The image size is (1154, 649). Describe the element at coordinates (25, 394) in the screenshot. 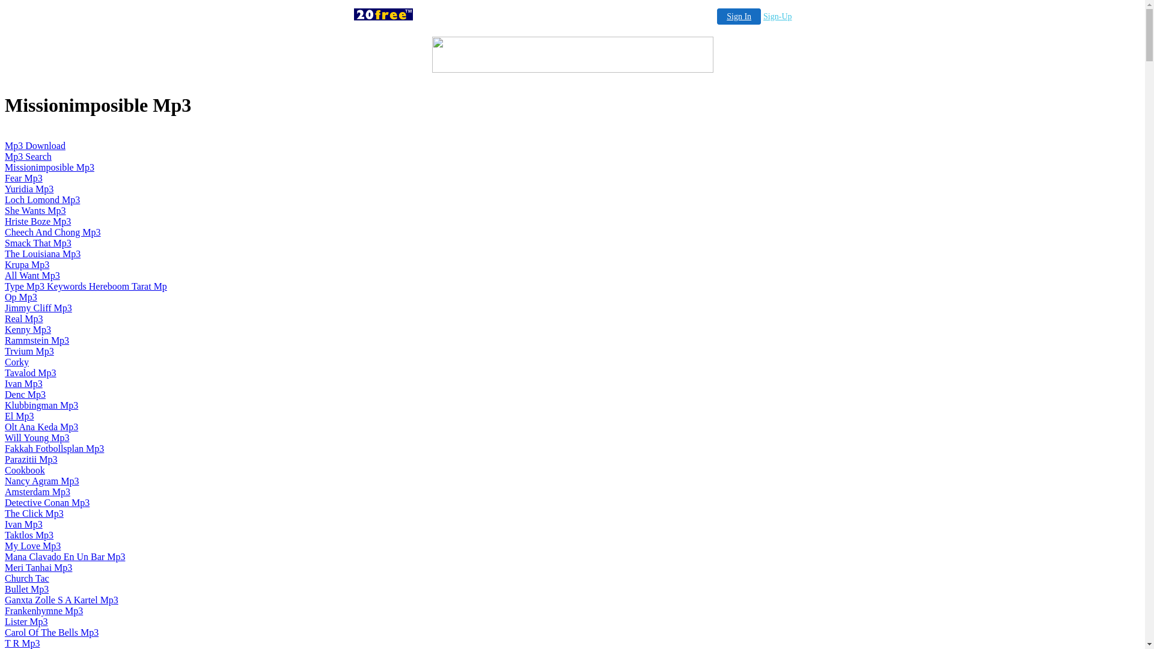

I see `Denc Mp3` at that location.